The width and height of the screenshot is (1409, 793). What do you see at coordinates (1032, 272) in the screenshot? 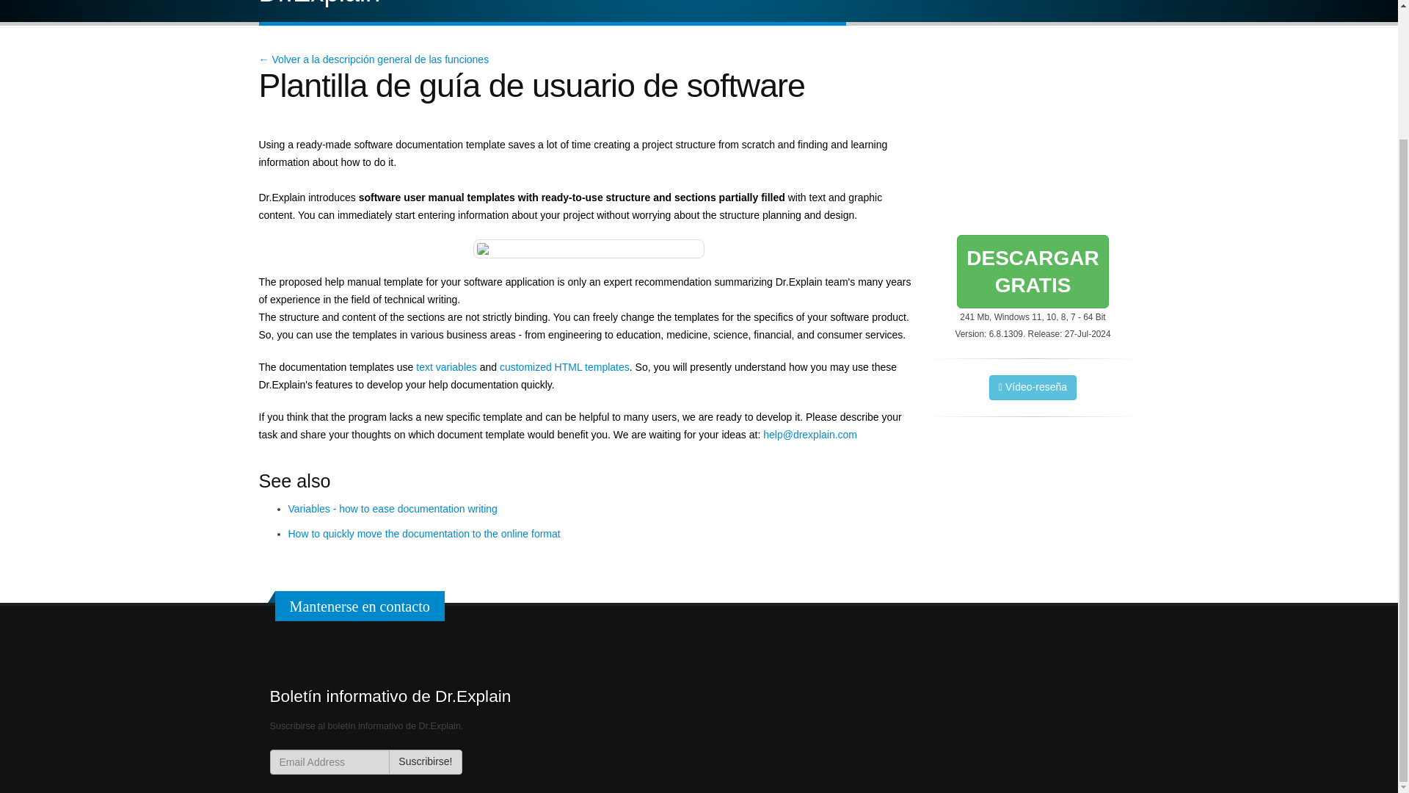
I see `Download Dr.Explain` at bounding box center [1032, 272].